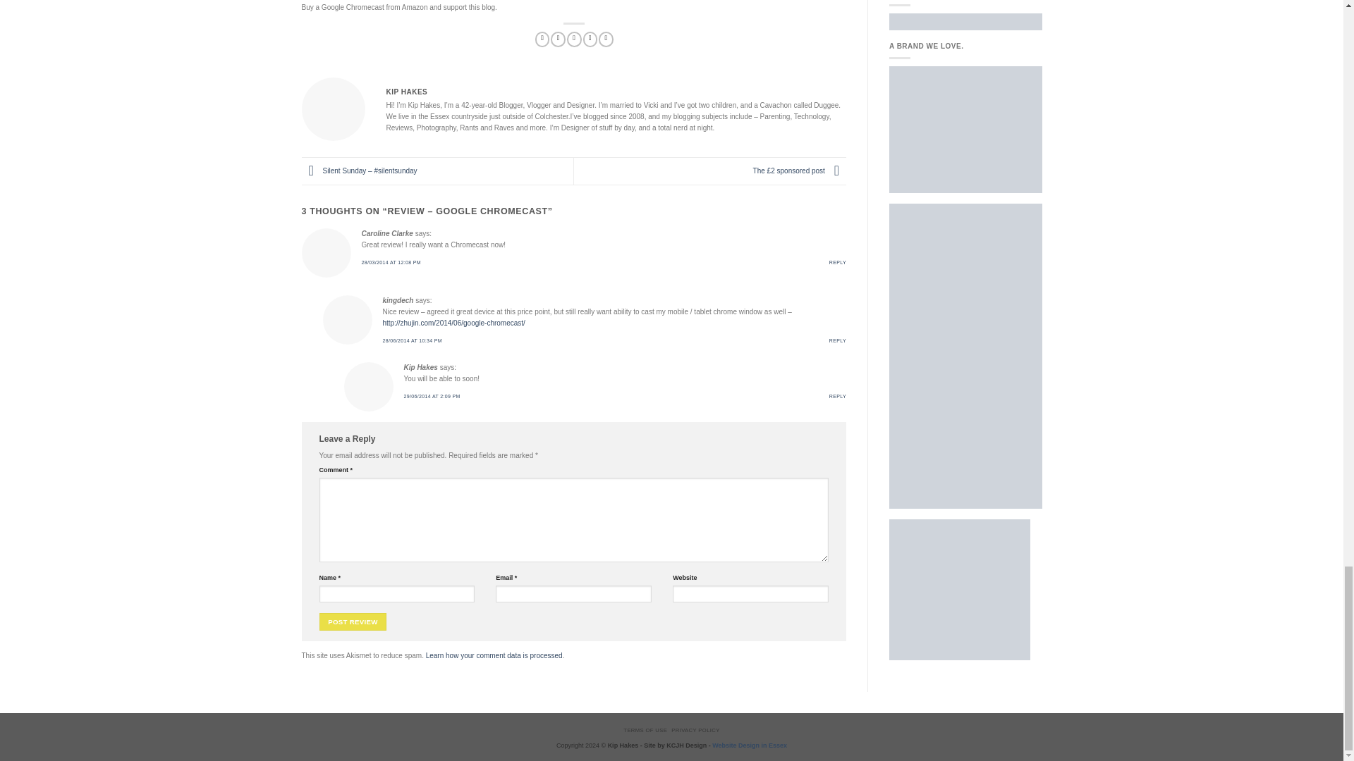 This screenshot has width=1354, height=761. Describe the element at coordinates (605, 39) in the screenshot. I see `Share on LinkedIn` at that location.